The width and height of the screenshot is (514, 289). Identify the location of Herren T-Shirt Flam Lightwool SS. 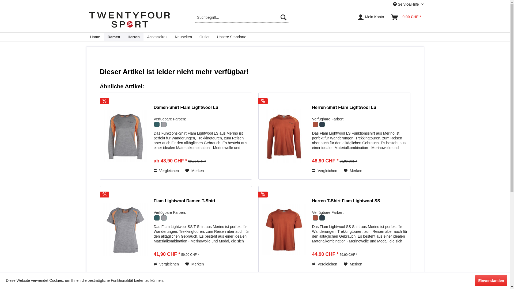
(284, 230).